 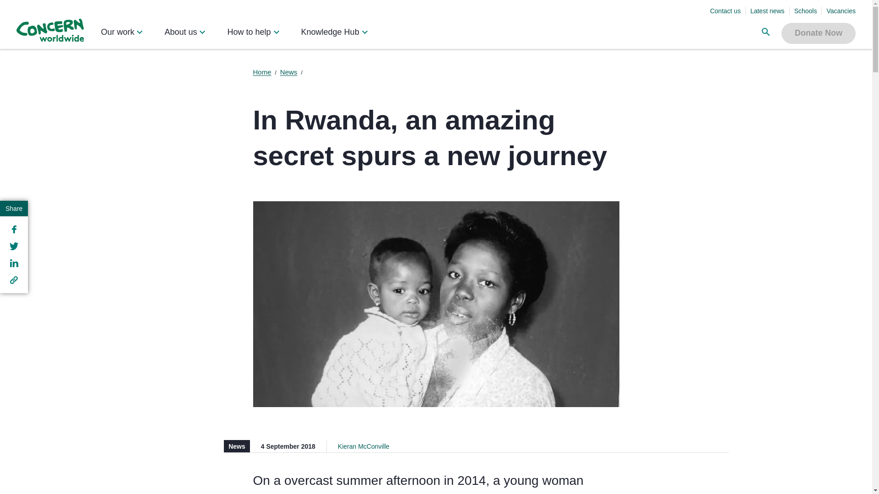 What do you see at coordinates (806, 11) in the screenshot?
I see `Schools` at bounding box center [806, 11].